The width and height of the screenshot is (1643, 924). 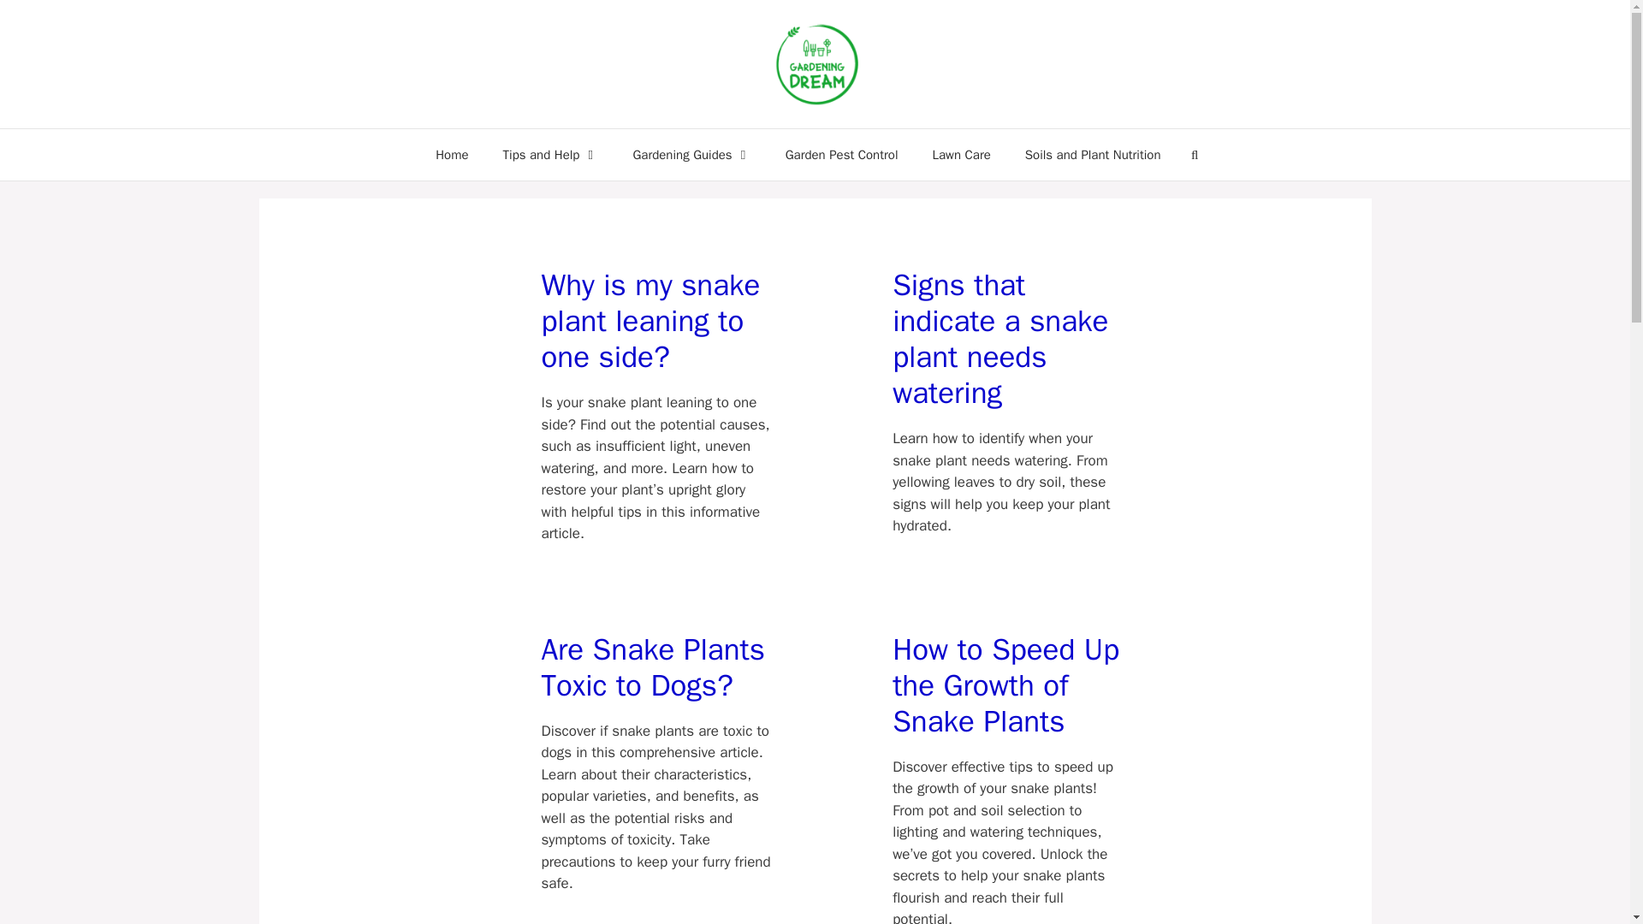 I want to click on Garden Pest Control, so click(x=842, y=154).